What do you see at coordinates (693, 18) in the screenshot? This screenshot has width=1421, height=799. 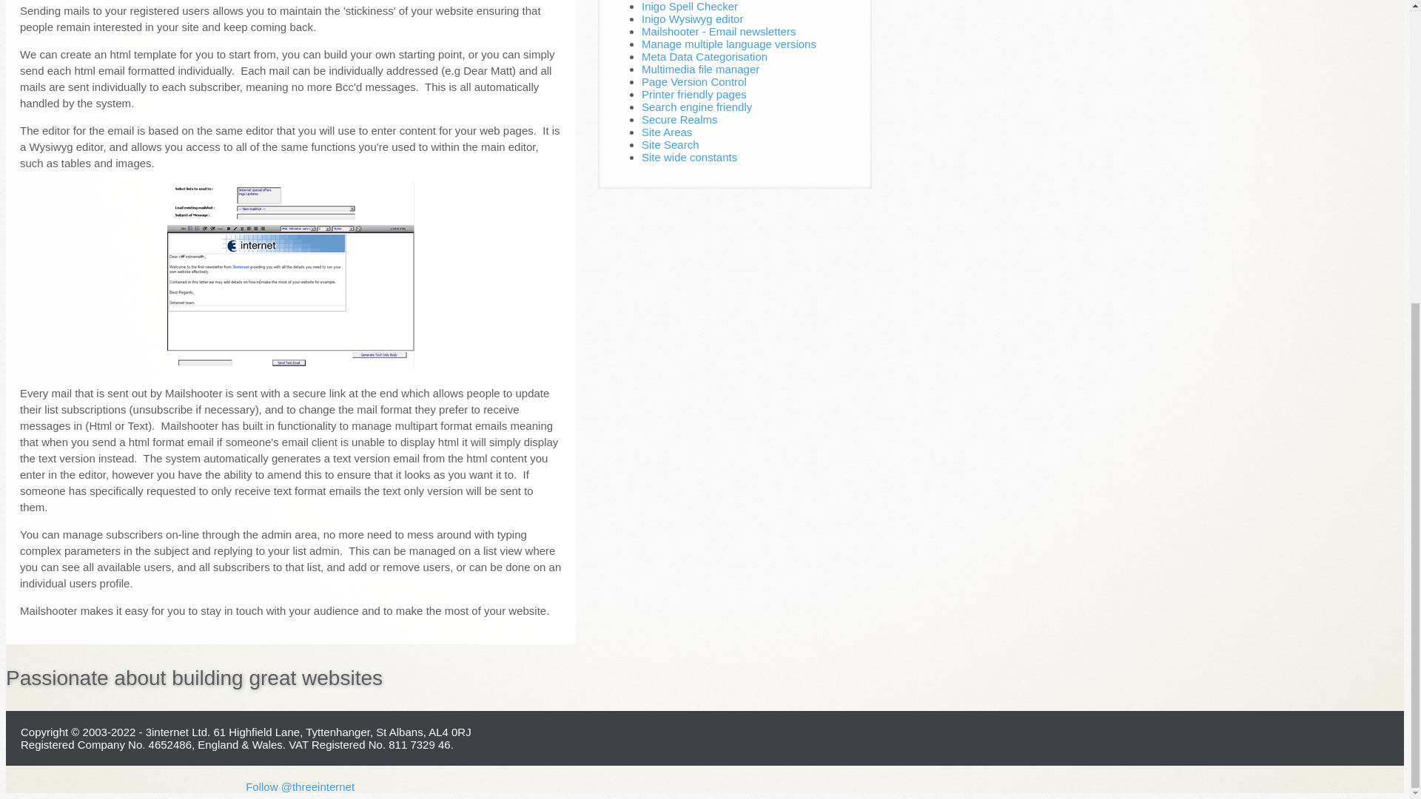 I see `Inigo Wysiwyg editor` at bounding box center [693, 18].